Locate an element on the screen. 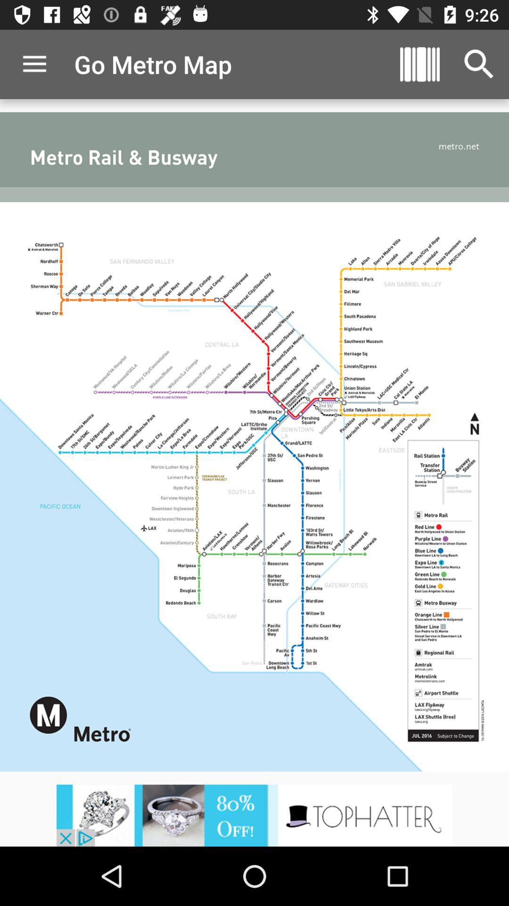  open advertisement is located at coordinates (254, 815).